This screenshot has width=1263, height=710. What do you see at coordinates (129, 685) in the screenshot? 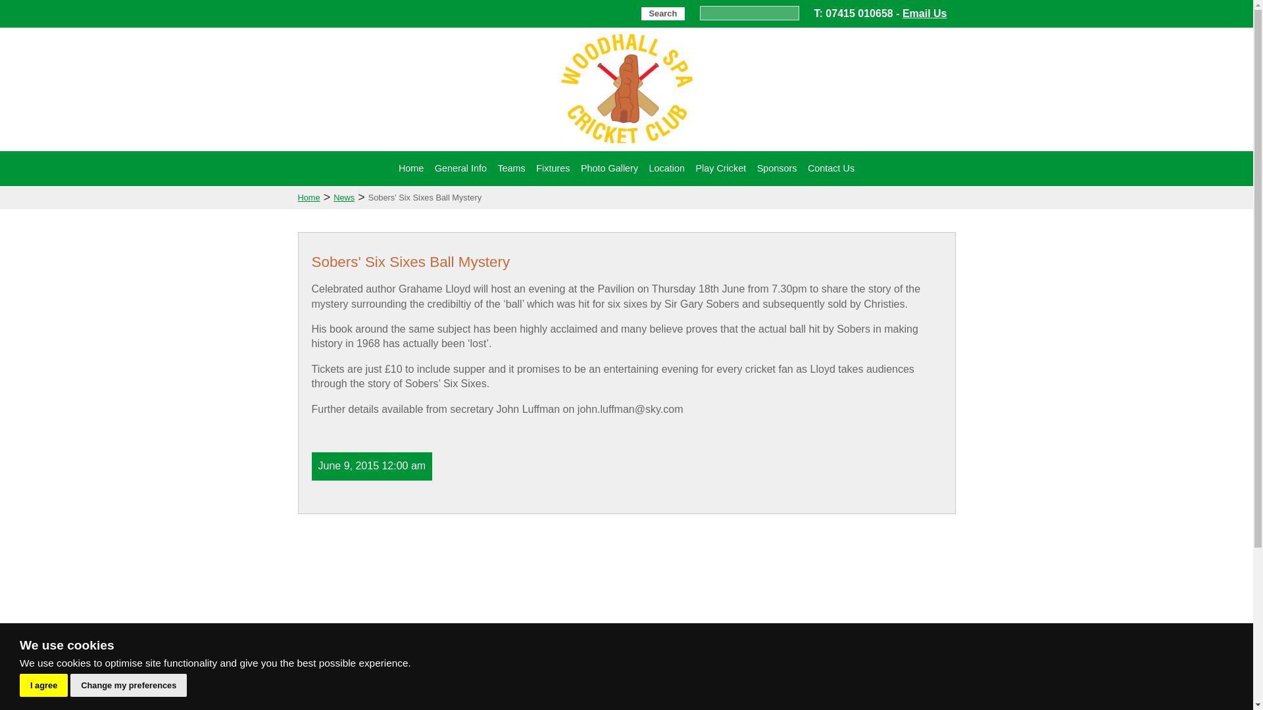
I see `Change my preferences` at bounding box center [129, 685].